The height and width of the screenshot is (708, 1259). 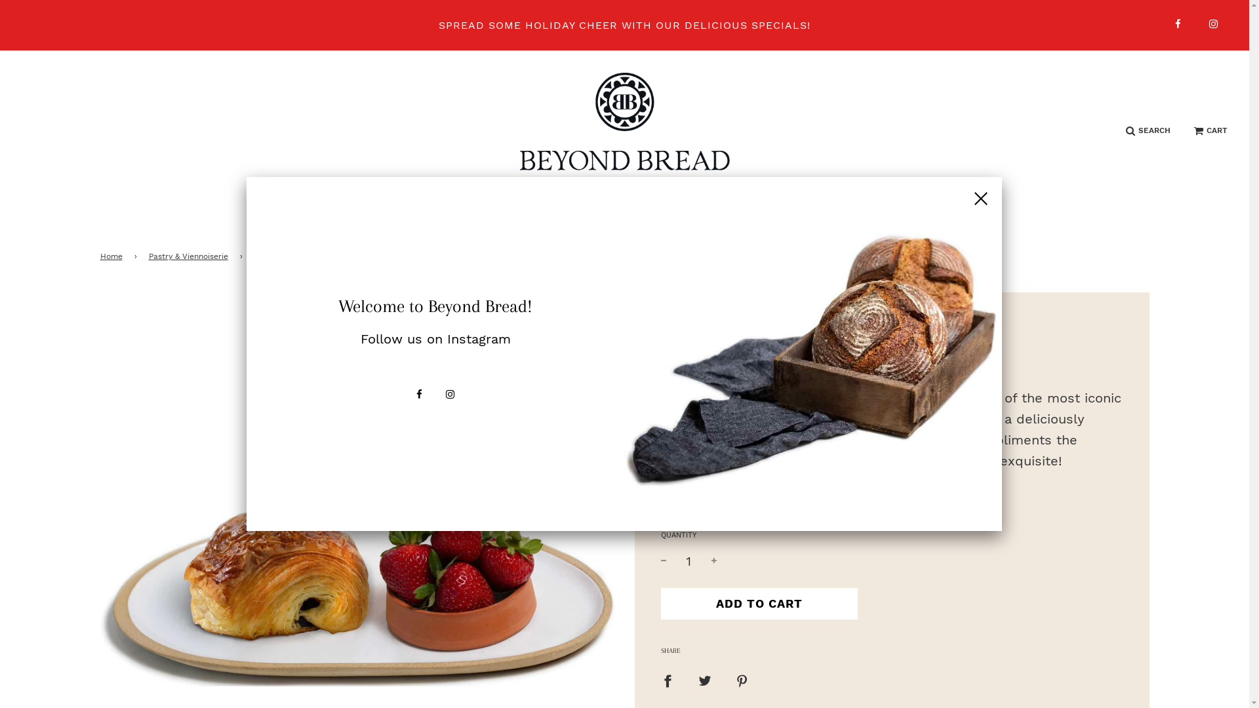 I want to click on LOADING...
ADD TO CART, so click(x=759, y=604).